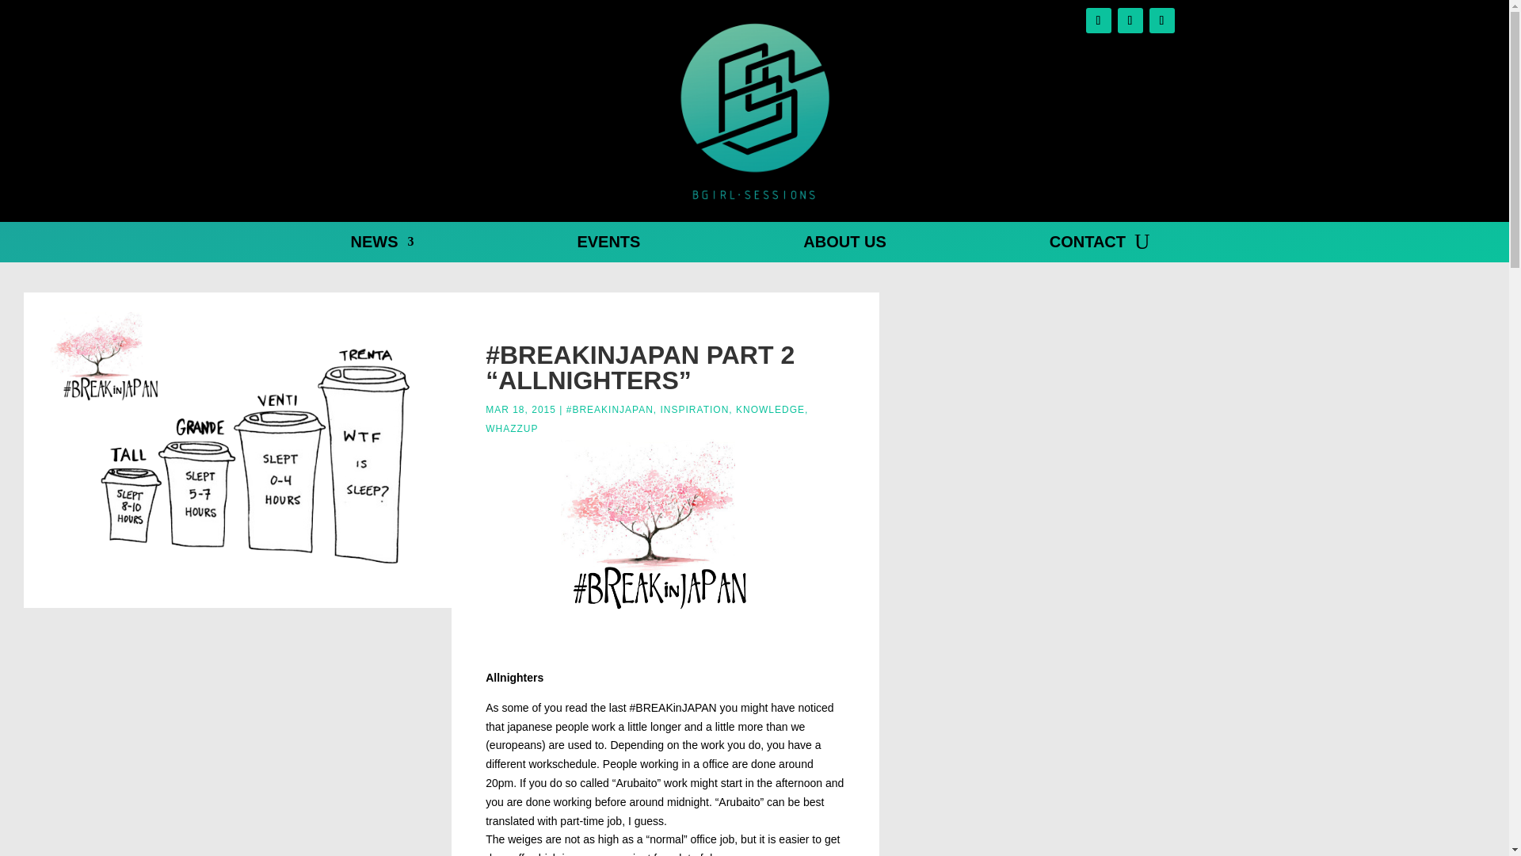  What do you see at coordinates (844, 245) in the screenshot?
I see `ABOUT US` at bounding box center [844, 245].